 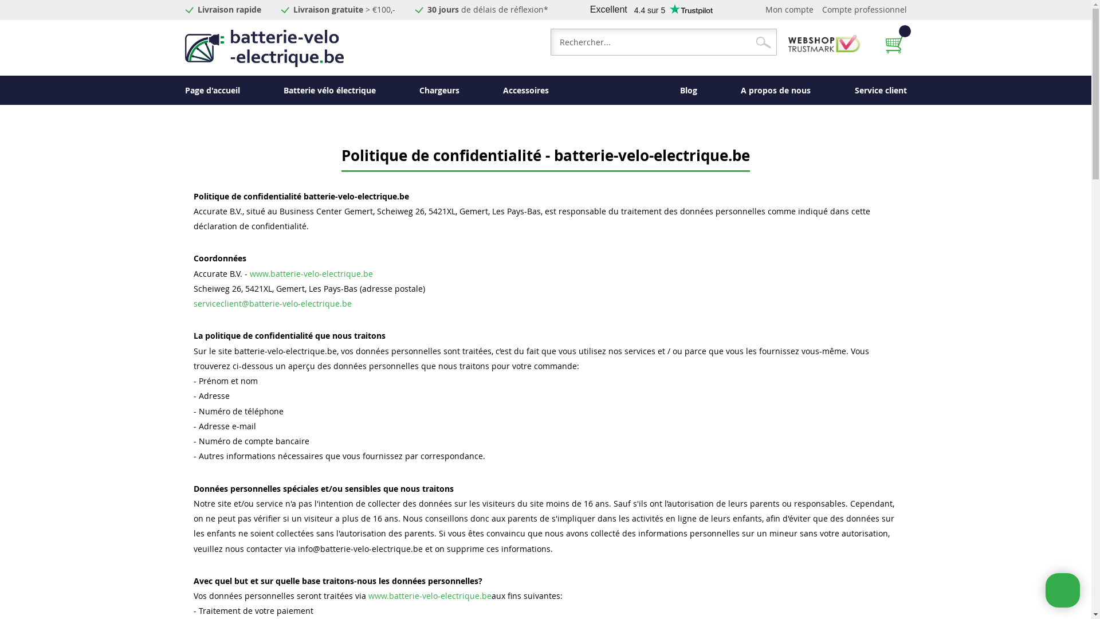 What do you see at coordinates (264, 48) in the screenshot?
I see `batterie velo electrique` at bounding box center [264, 48].